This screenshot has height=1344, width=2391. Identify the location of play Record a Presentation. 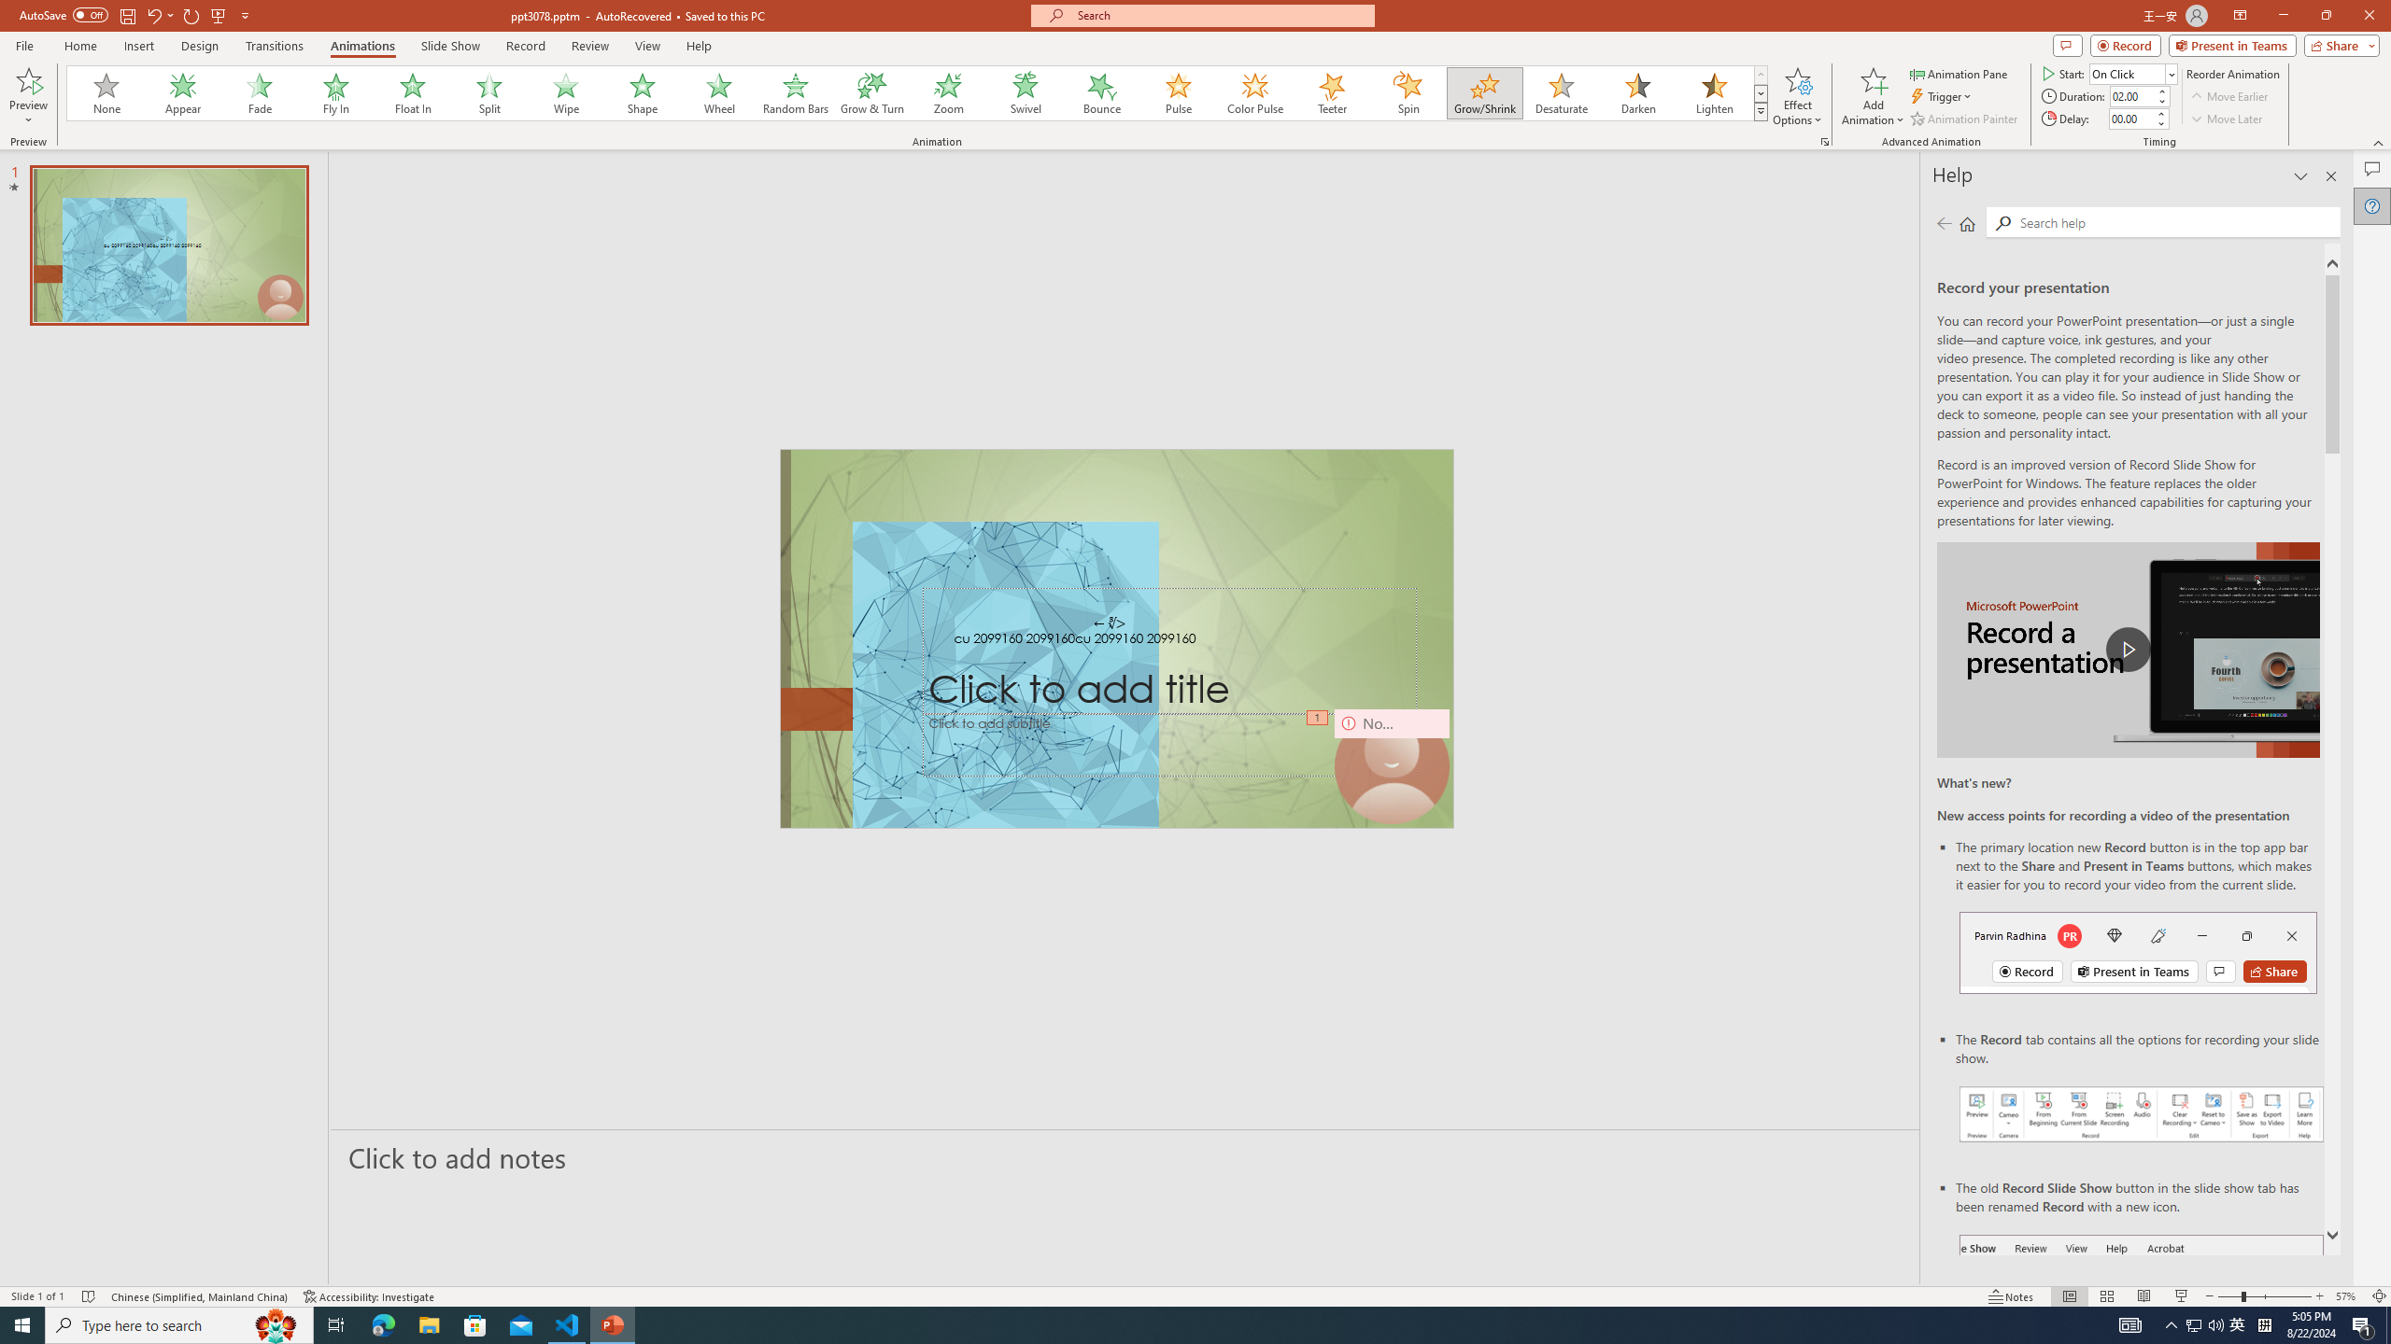
(2129, 650).